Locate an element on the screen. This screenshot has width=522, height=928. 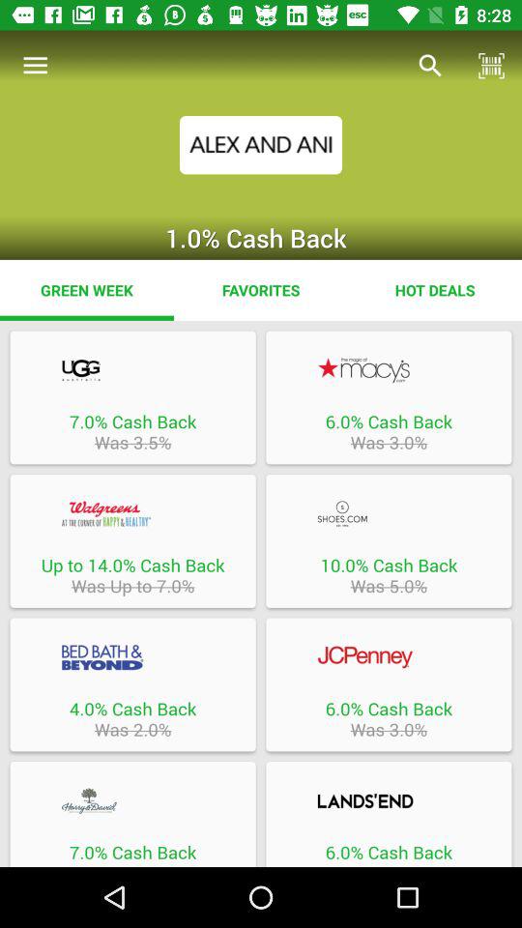
select the item next to favorites icon is located at coordinates (87, 290).